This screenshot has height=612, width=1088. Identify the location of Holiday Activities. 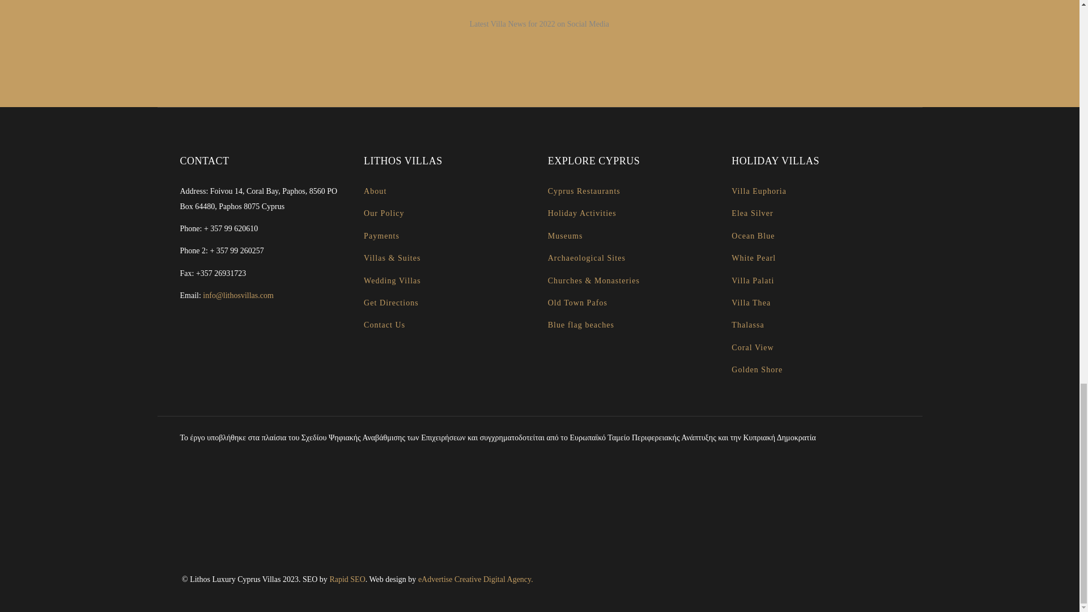
(583, 213).